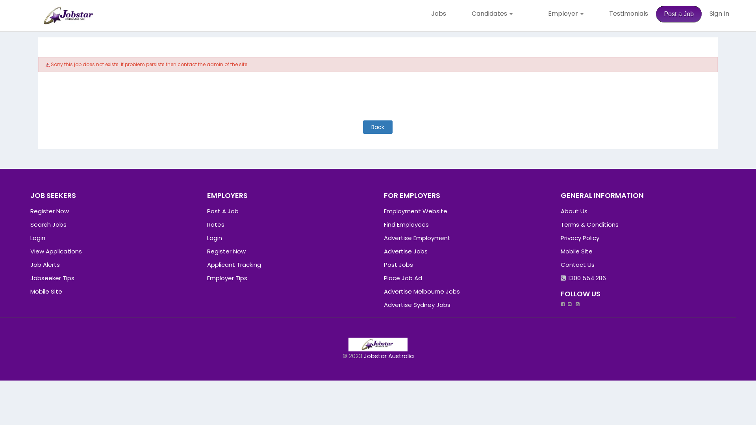 This screenshot has width=756, height=425. What do you see at coordinates (216, 224) in the screenshot?
I see `Rates` at bounding box center [216, 224].